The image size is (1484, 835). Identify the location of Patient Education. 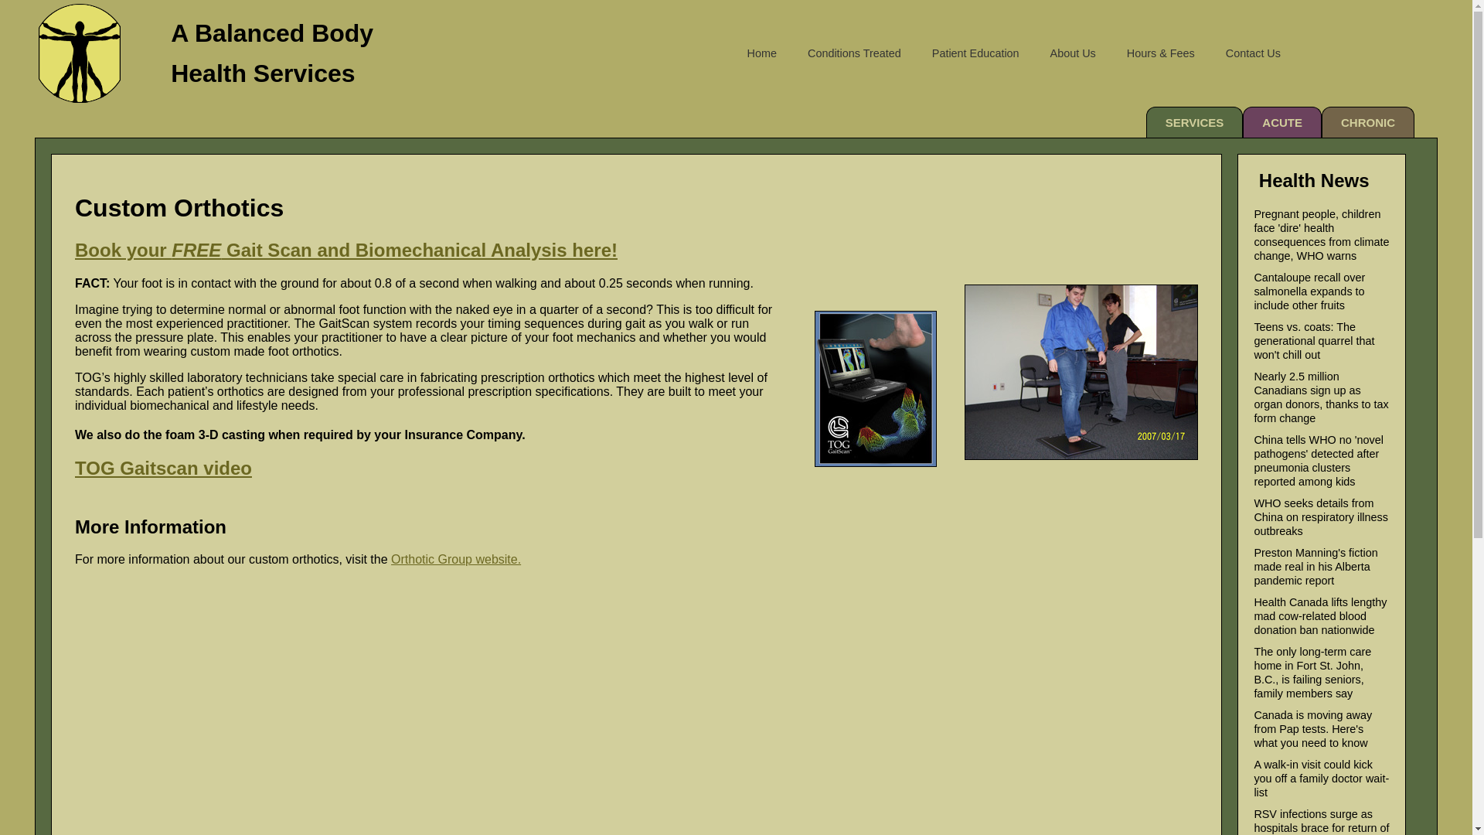
(975, 53).